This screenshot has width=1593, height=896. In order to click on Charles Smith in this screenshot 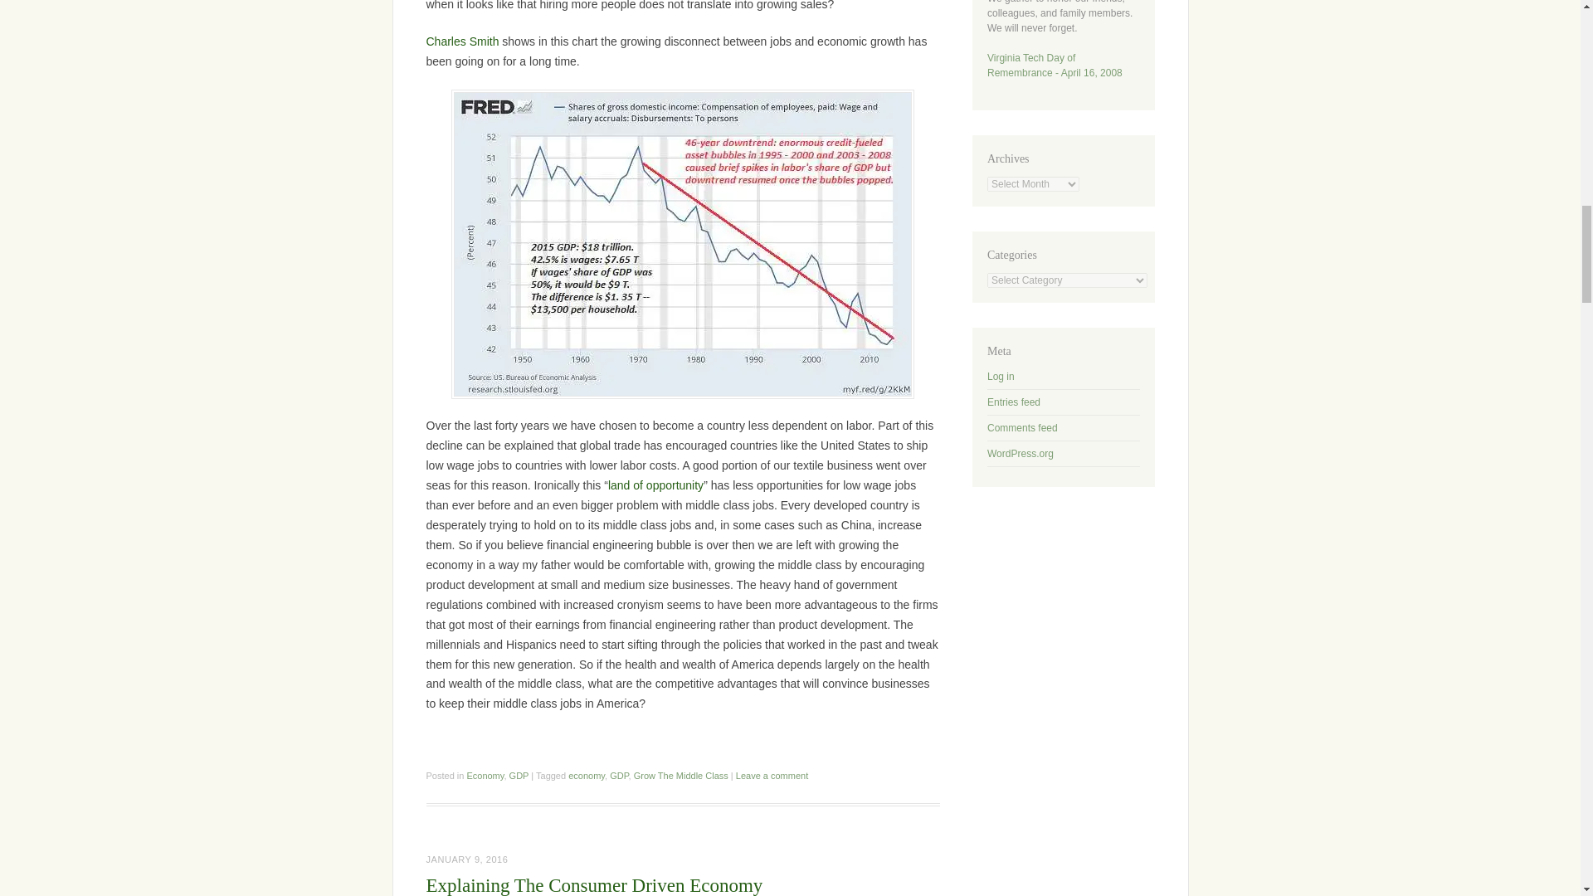, I will do `click(463, 41)`.